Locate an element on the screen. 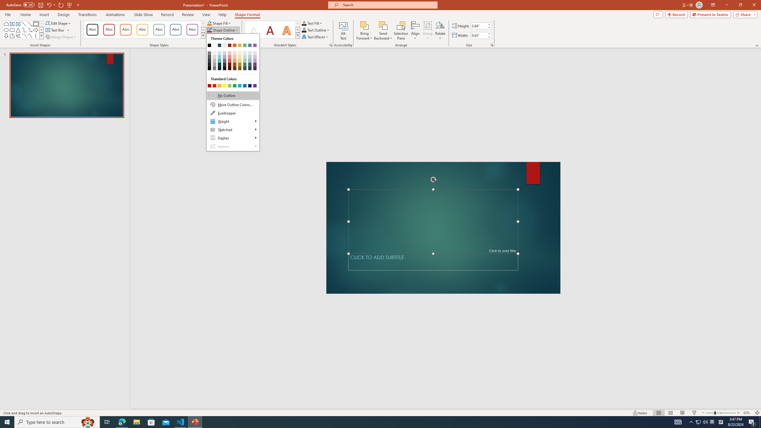  Rotate is located at coordinates (440, 31).